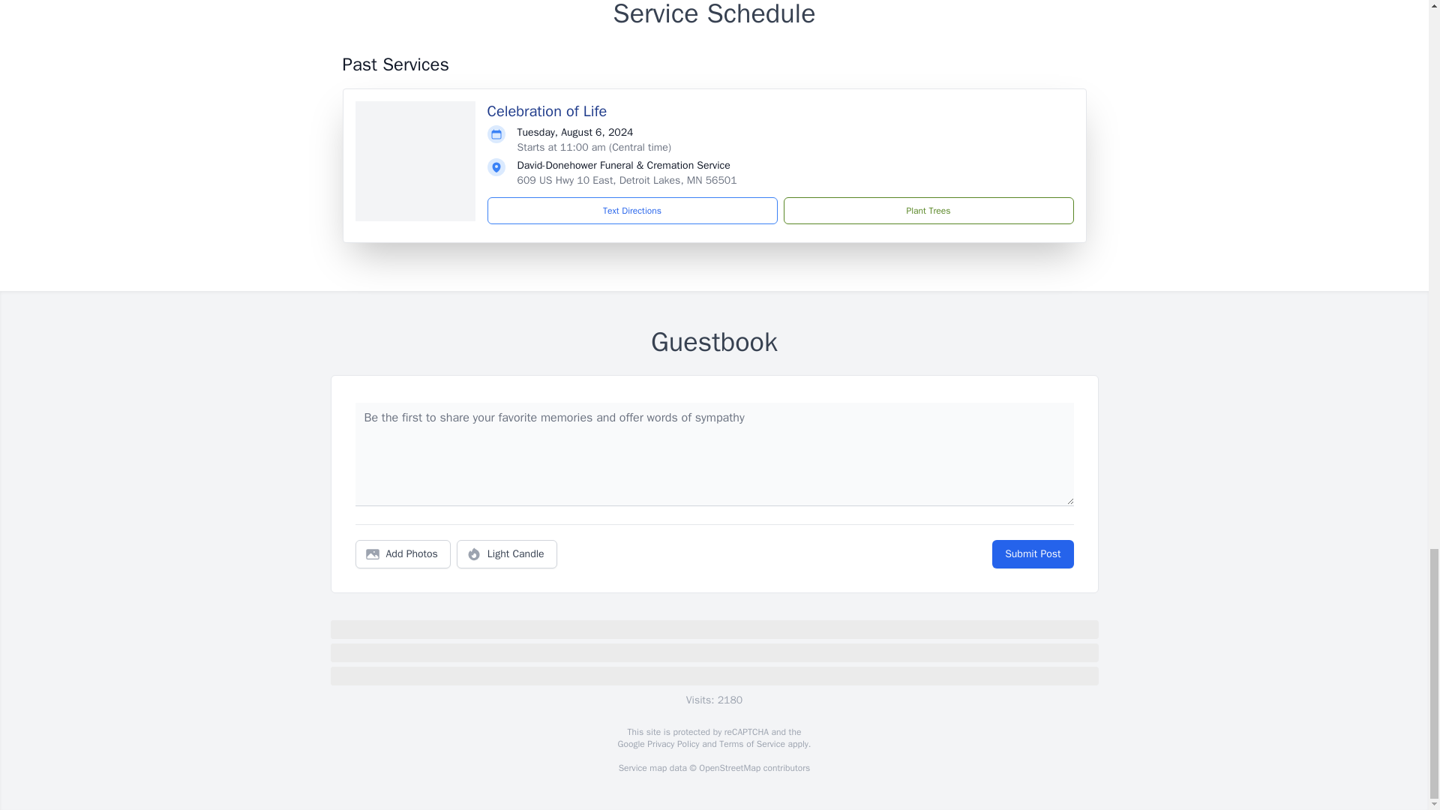 The width and height of the screenshot is (1440, 810). Describe the element at coordinates (751, 744) in the screenshot. I see `Terms of Service` at that location.